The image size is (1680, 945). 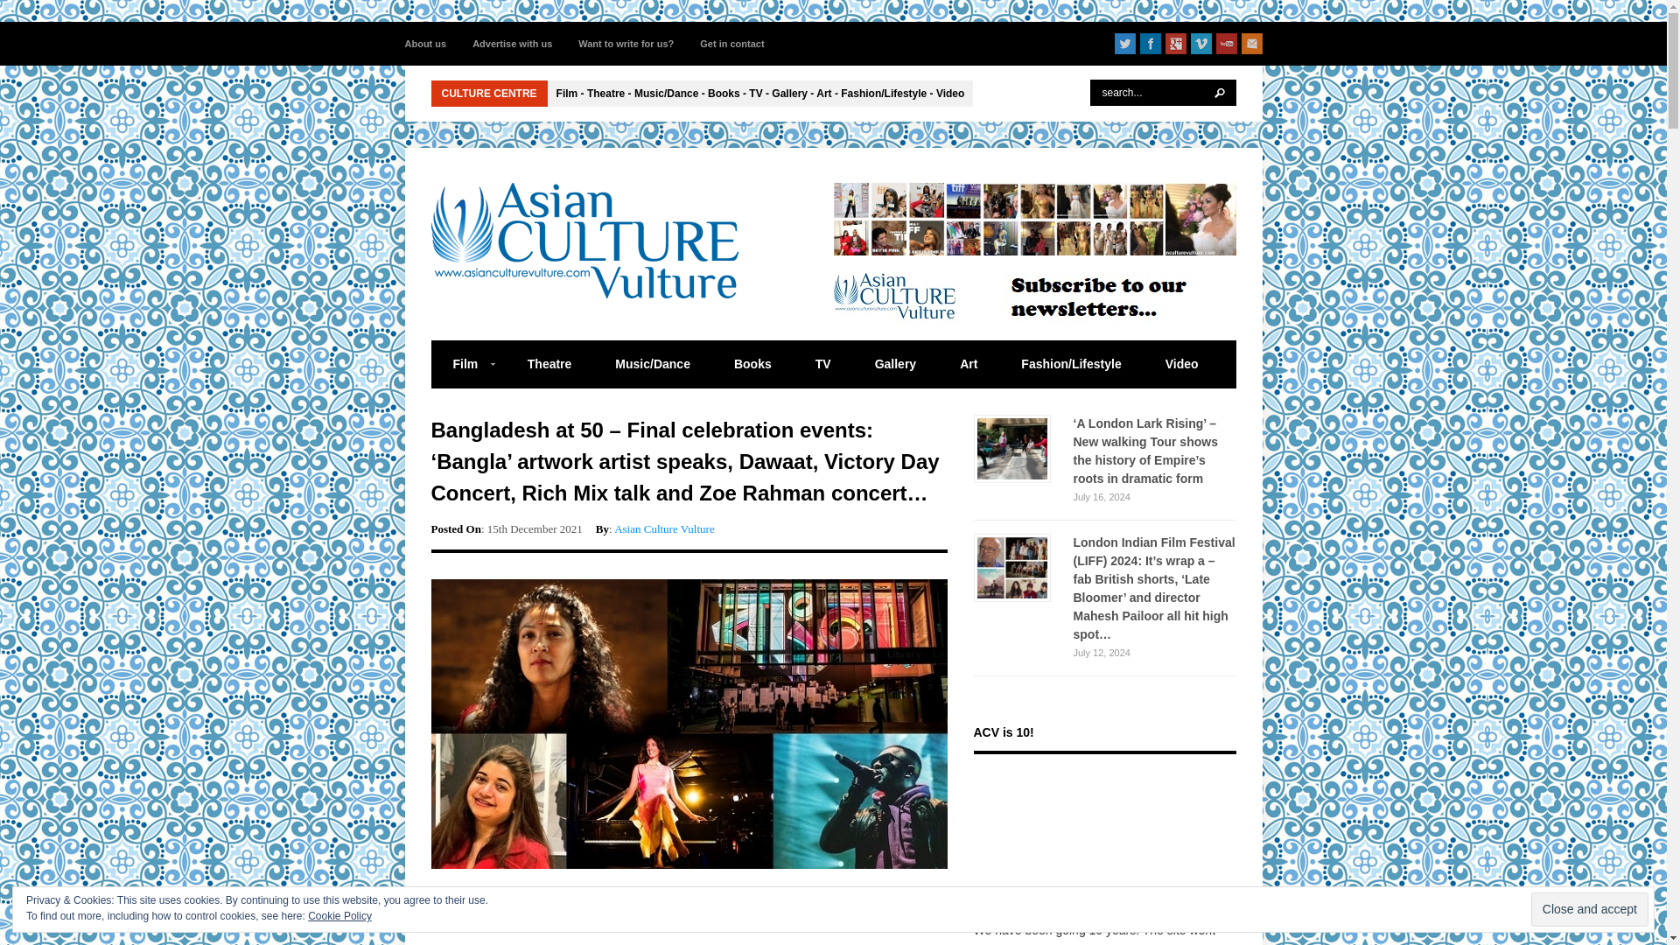 I want to click on Asian Culture Vulture, so click(x=665, y=528).